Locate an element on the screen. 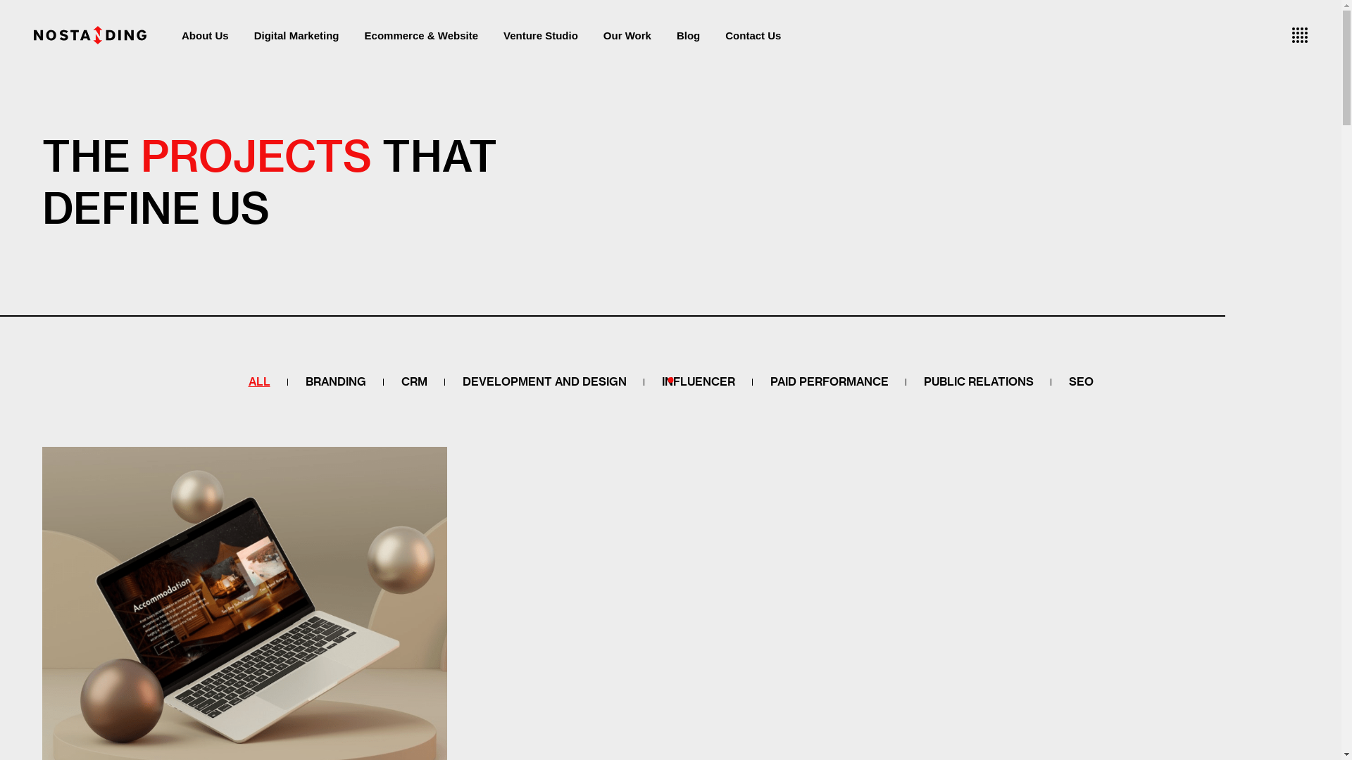 This screenshot has height=760, width=1352. SEO is located at coordinates (1080, 381).